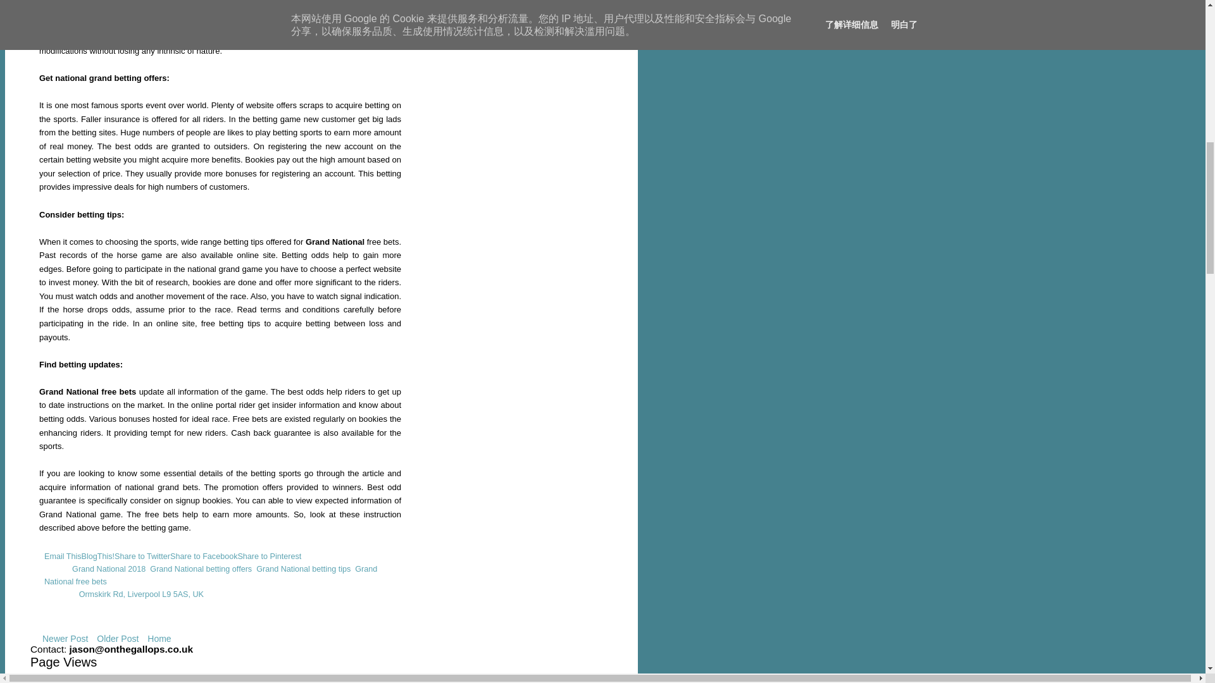  I want to click on Newer Post, so click(65, 638).